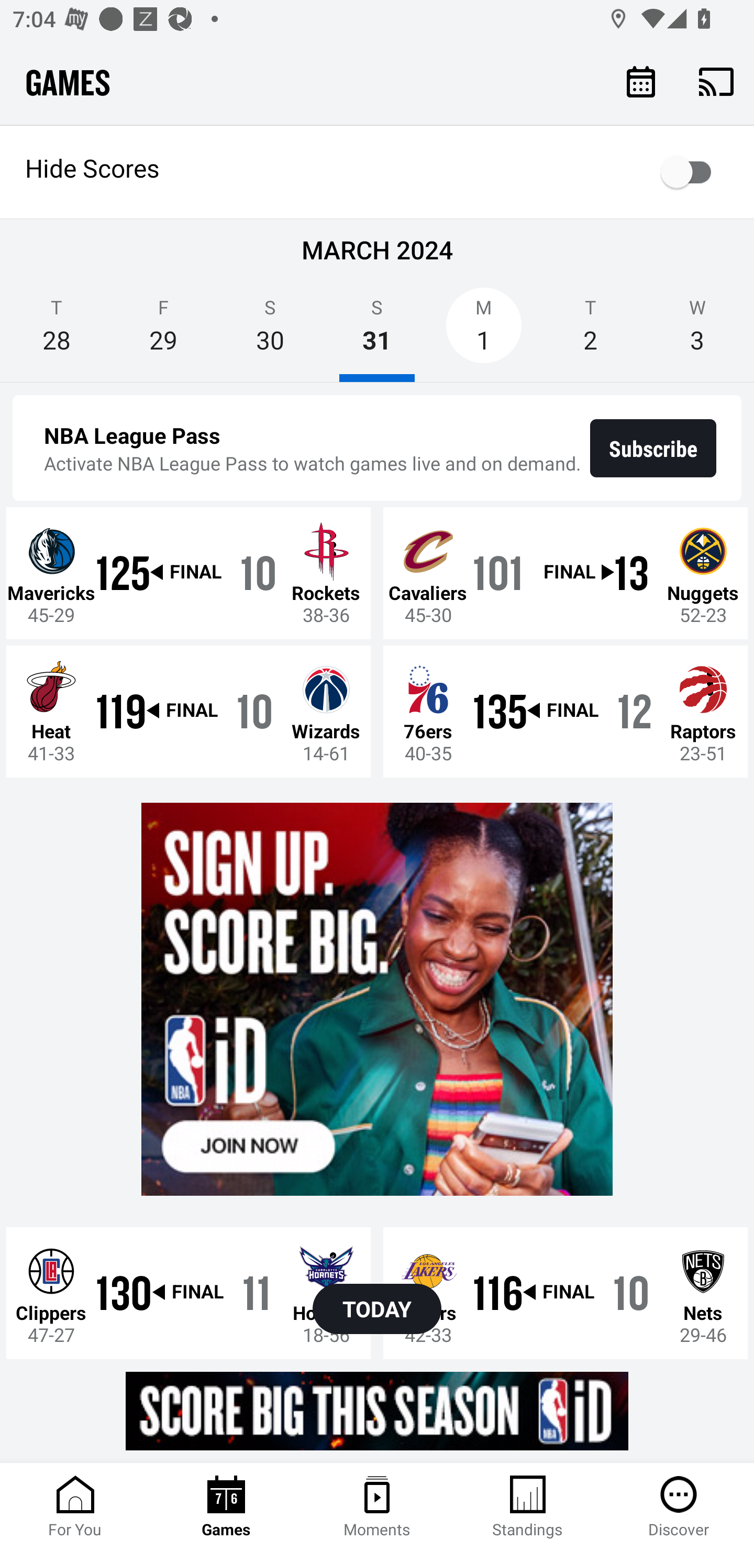 Image resolution: width=754 pixels, height=1551 pixels. What do you see at coordinates (641, 81) in the screenshot?
I see `Calendar` at bounding box center [641, 81].